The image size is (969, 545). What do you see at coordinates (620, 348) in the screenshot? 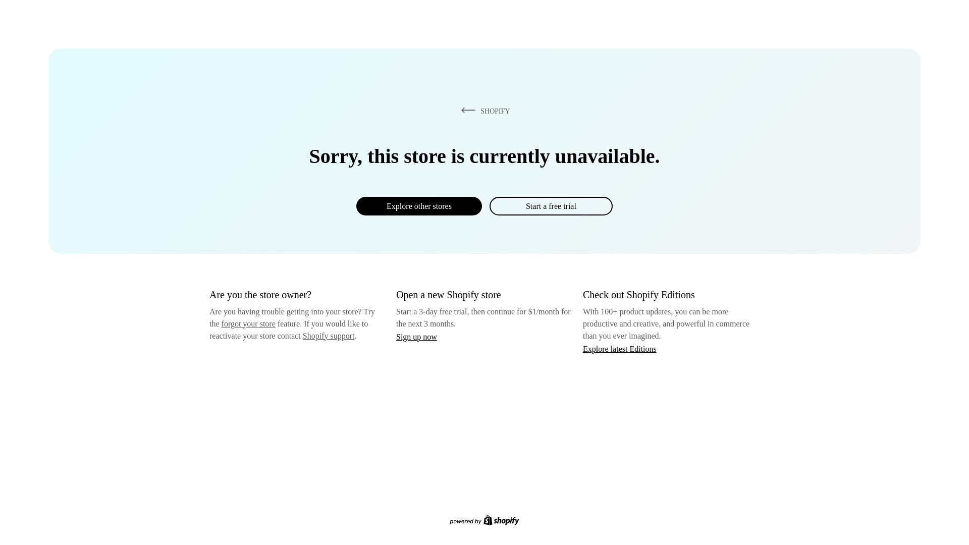
I see `Explore latest Editions` at bounding box center [620, 348].